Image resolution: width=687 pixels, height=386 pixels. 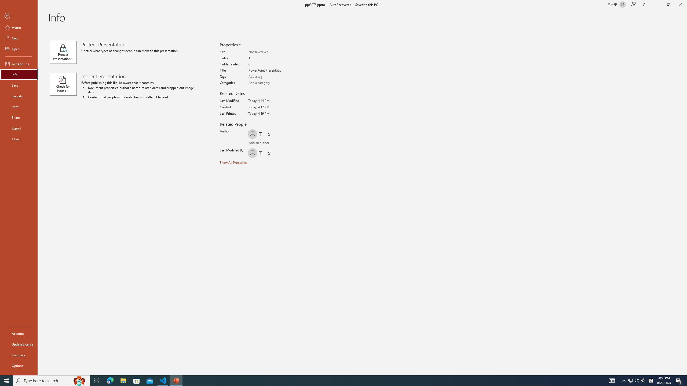 What do you see at coordinates (19, 365) in the screenshot?
I see `Options` at bounding box center [19, 365].